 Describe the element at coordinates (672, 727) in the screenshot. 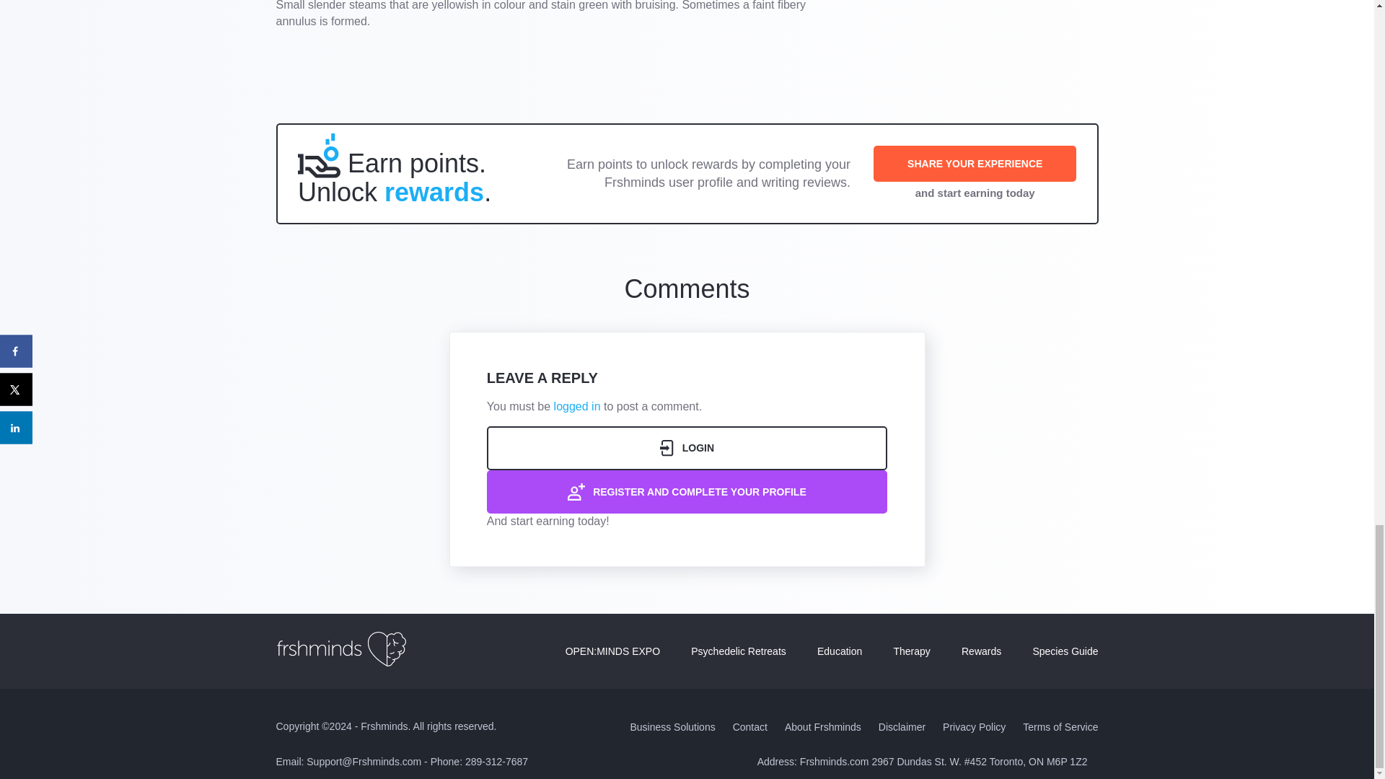

I see `Business Solutions` at that location.